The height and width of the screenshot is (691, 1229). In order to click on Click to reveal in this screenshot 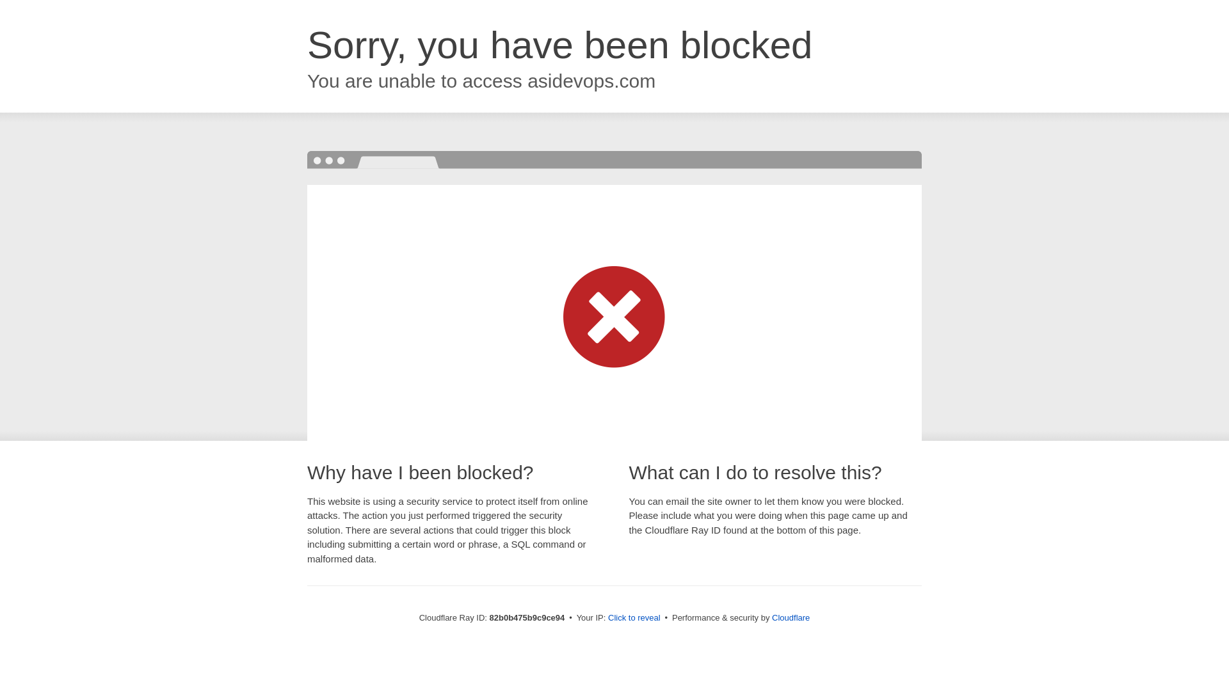, I will do `click(634, 618)`.